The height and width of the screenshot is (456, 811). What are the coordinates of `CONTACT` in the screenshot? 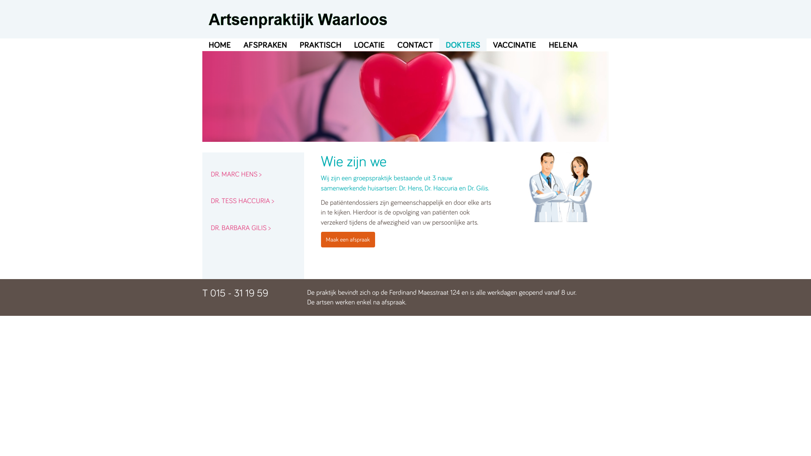 It's located at (416, 45).